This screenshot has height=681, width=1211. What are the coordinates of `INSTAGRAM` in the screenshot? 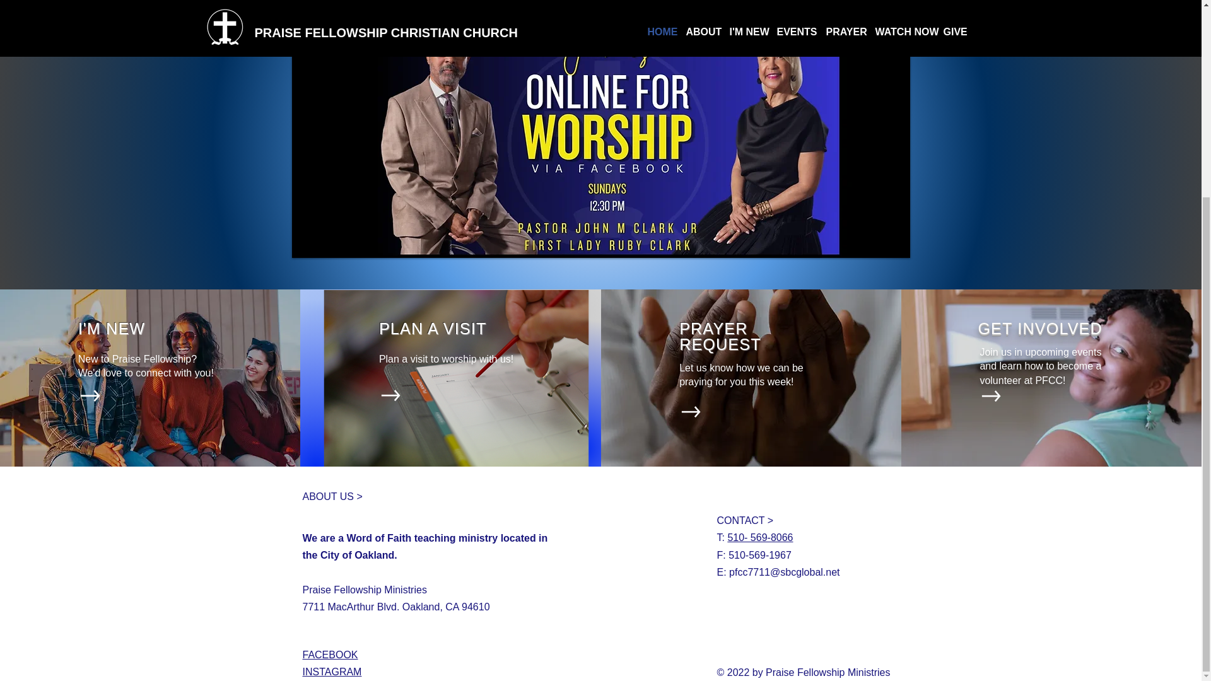 It's located at (332, 672).